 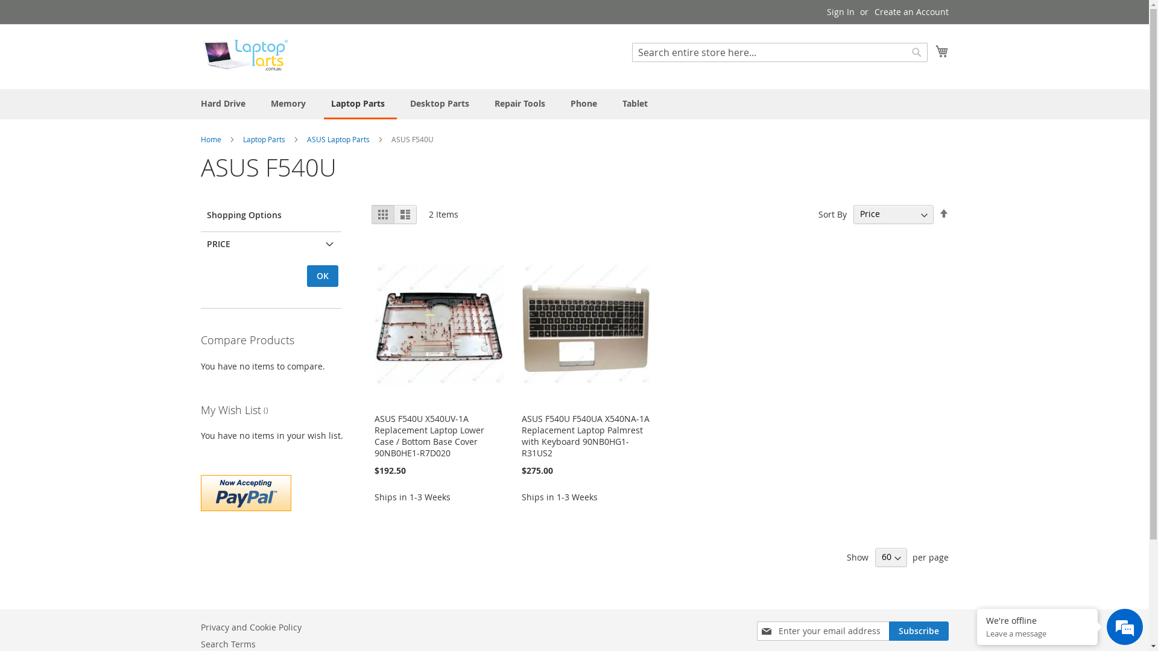 What do you see at coordinates (405, 215) in the screenshot?
I see `List` at bounding box center [405, 215].